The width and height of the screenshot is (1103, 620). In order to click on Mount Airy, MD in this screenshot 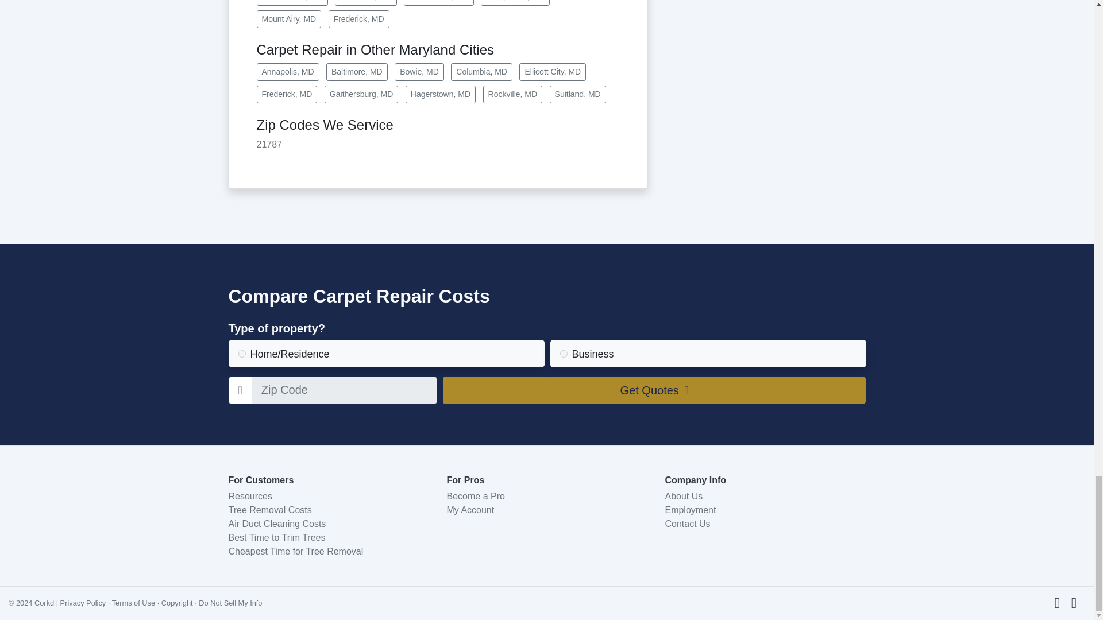, I will do `click(288, 19)`.